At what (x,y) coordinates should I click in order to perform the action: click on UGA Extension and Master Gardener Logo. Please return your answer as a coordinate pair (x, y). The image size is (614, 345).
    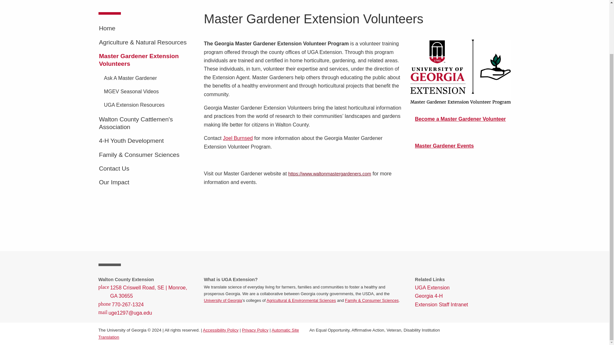
    Looking at the image, I should click on (460, 72).